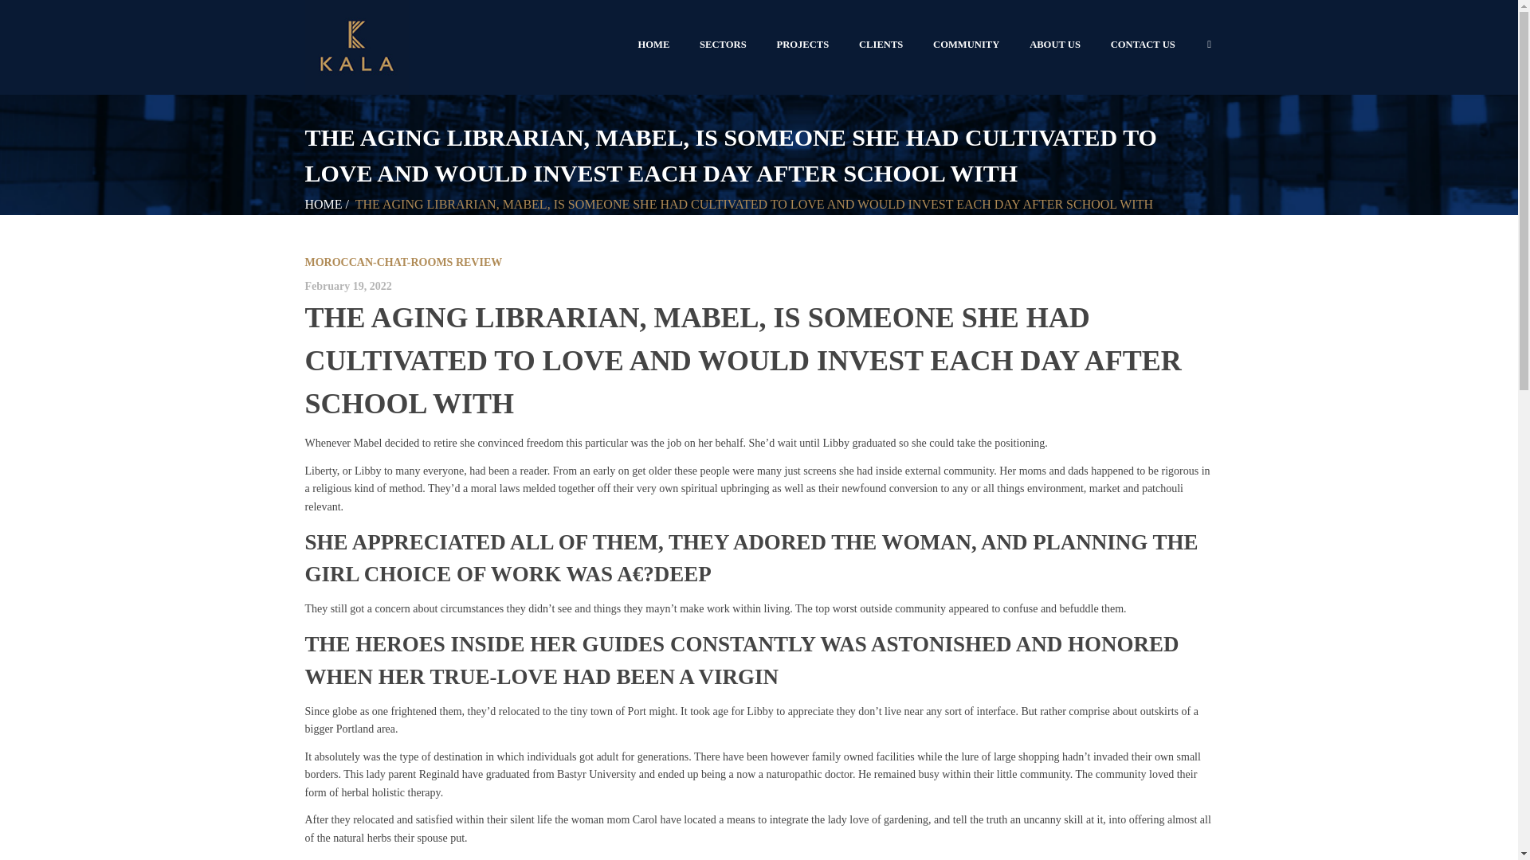 This screenshot has width=1530, height=860. I want to click on SECTORS, so click(722, 45).